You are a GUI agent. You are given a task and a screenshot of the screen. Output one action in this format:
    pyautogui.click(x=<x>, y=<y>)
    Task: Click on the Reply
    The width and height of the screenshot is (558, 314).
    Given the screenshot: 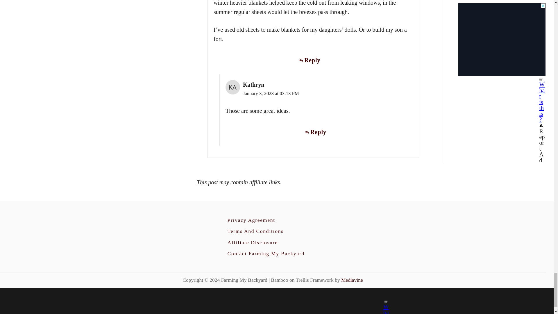 What is the action you would take?
    pyautogui.click(x=313, y=60)
    